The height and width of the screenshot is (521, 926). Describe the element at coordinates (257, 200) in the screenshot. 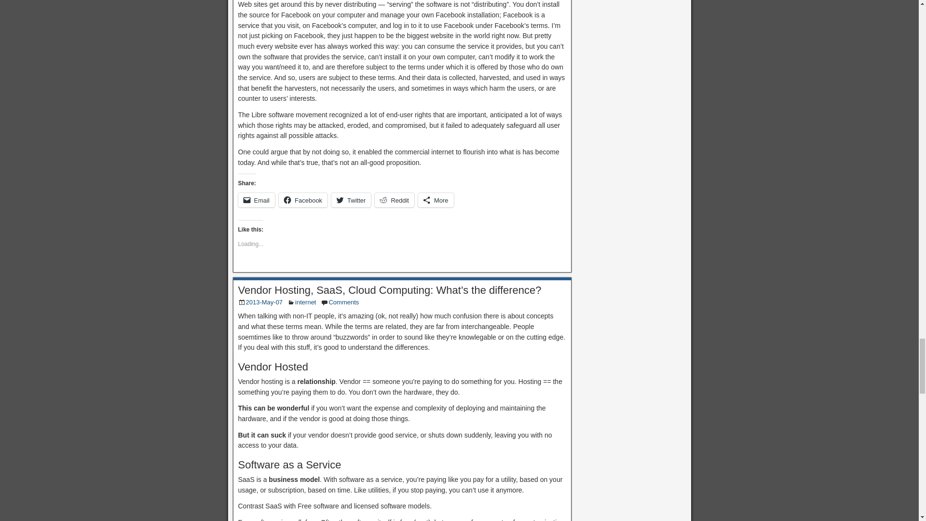

I see `Click to email a link to a friend` at that location.